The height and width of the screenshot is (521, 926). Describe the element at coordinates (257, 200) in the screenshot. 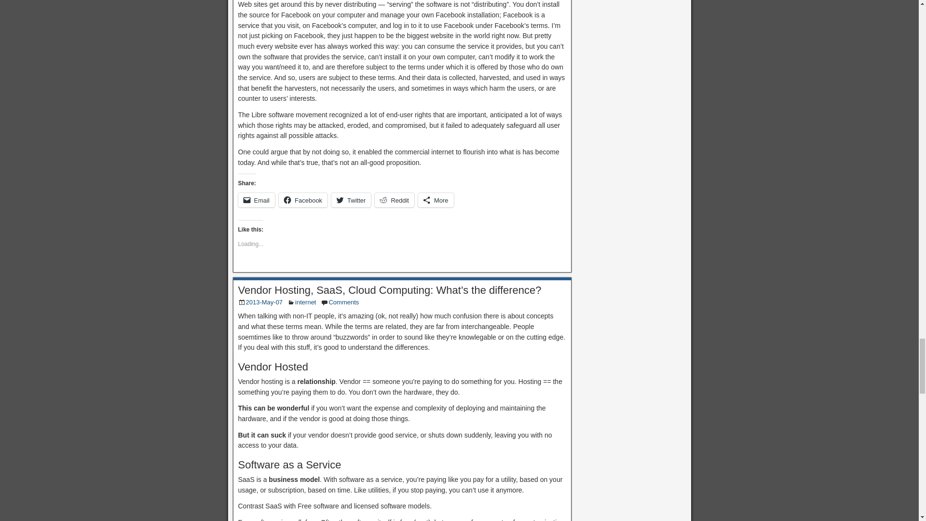

I see `Click to email a link to a friend` at that location.